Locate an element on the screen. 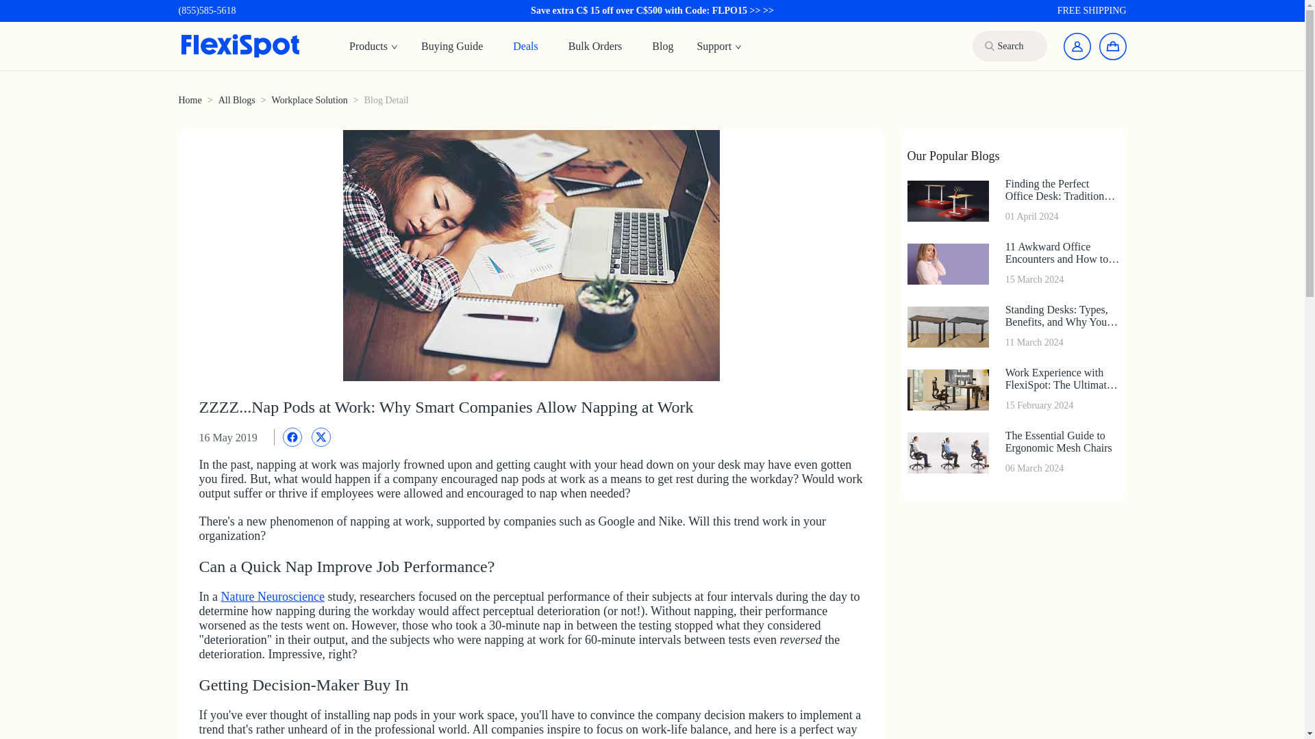 The image size is (1315, 739). Nature Neuroscience is located at coordinates (662, 45).